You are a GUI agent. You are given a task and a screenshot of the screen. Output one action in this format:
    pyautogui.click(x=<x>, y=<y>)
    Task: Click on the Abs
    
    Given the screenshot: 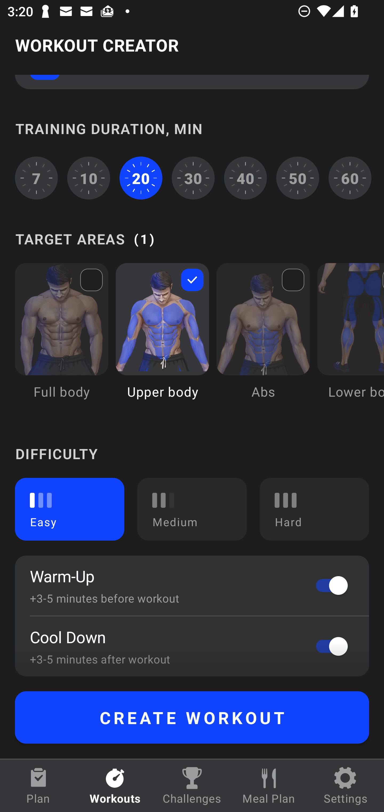 What is the action you would take?
    pyautogui.click(x=263, y=338)
    